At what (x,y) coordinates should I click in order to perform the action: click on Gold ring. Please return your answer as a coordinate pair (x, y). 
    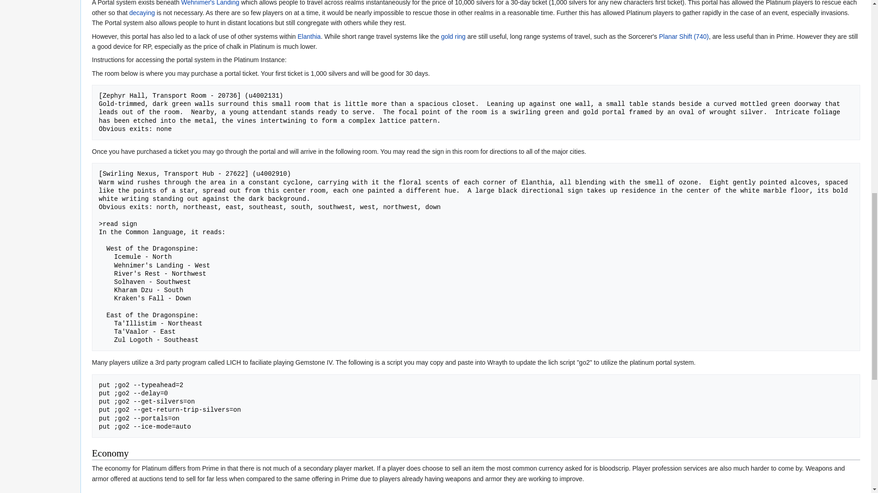
    Looking at the image, I should click on (453, 37).